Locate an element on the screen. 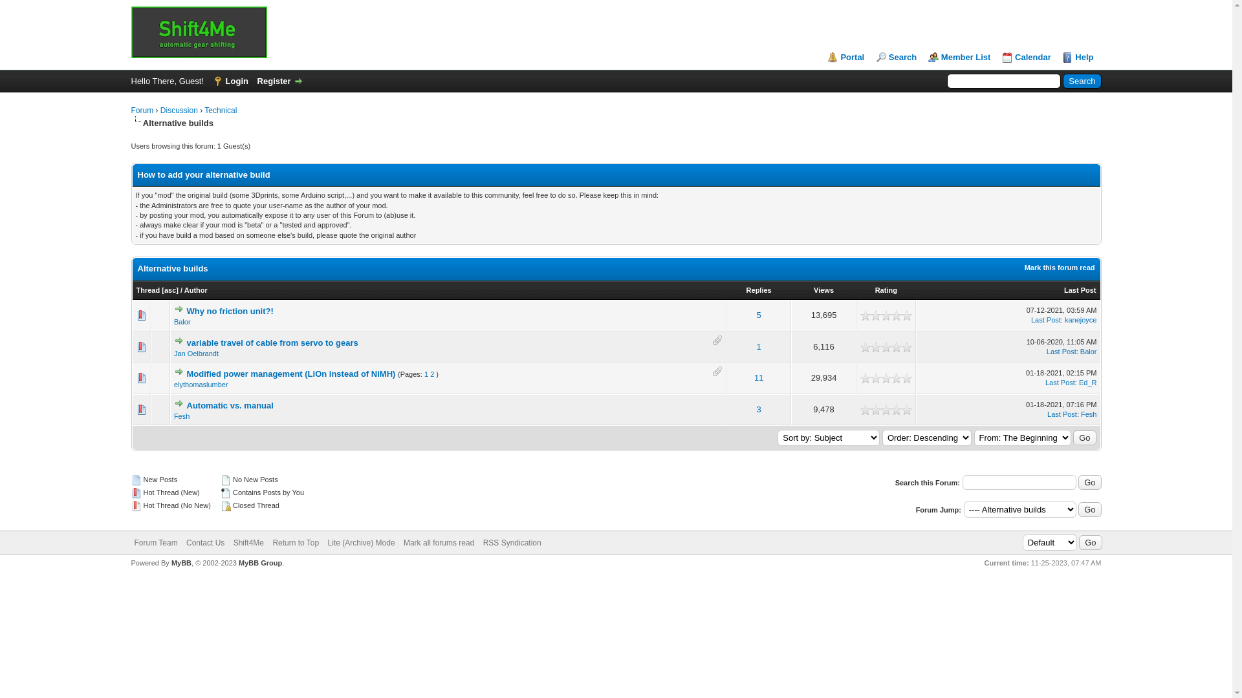  Search is located at coordinates (1082, 81).